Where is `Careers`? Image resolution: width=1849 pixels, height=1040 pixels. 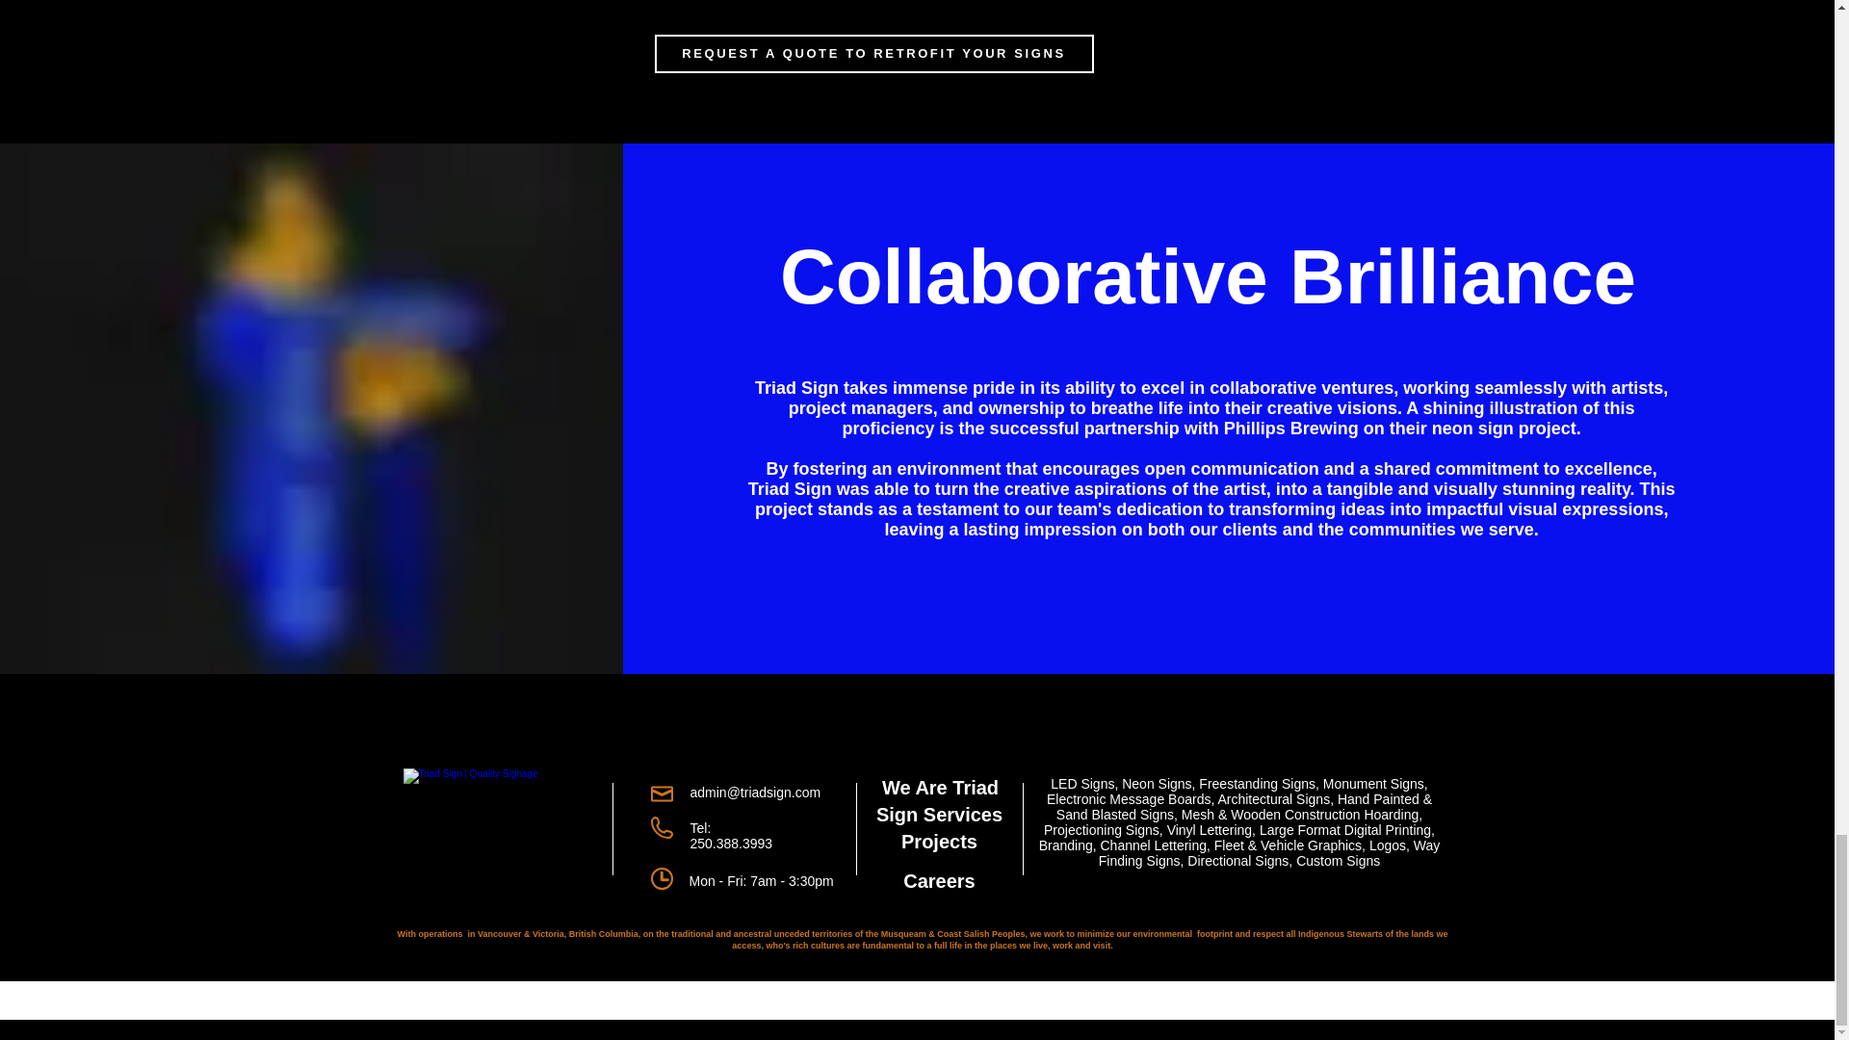 Careers is located at coordinates (940, 880).